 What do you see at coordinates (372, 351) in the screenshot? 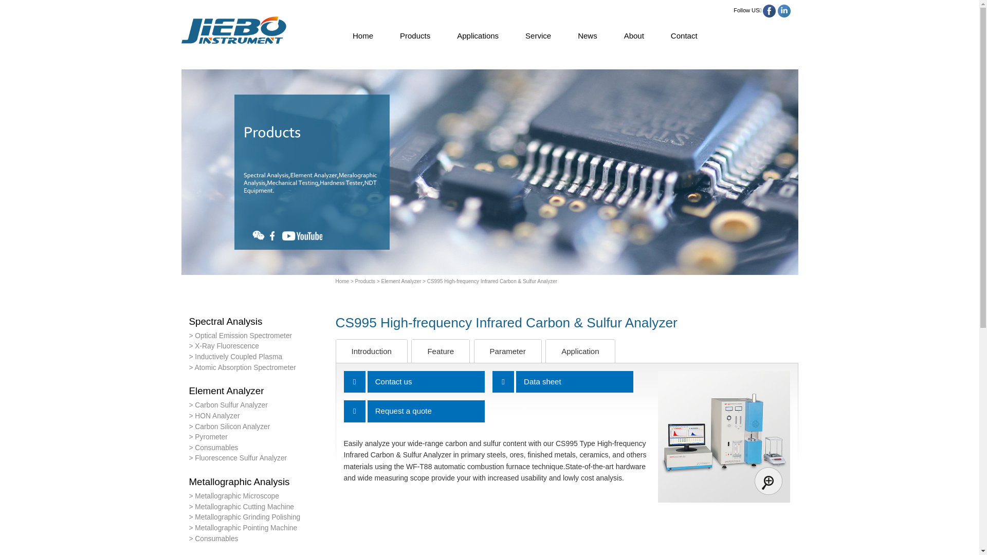
I see `Introduction` at bounding box center [372, 351].